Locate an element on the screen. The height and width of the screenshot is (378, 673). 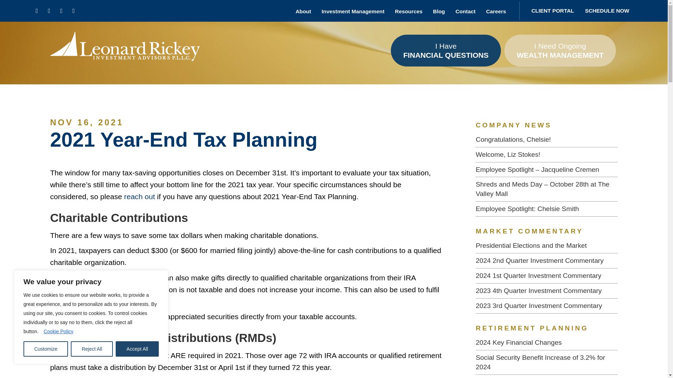
SCHEDULE NOW is located at coordinates (607, 10).